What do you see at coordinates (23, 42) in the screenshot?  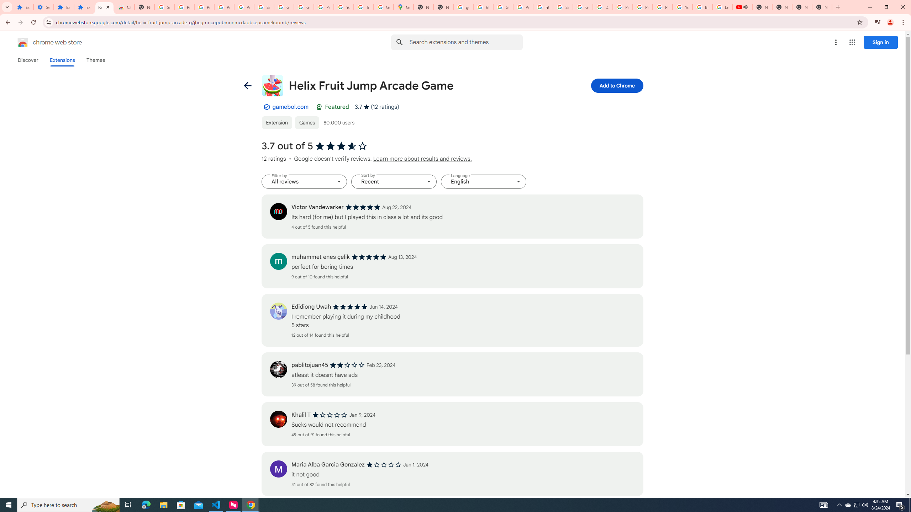 I see `Chrome Web Store logo` at bounding box center [23, 42].